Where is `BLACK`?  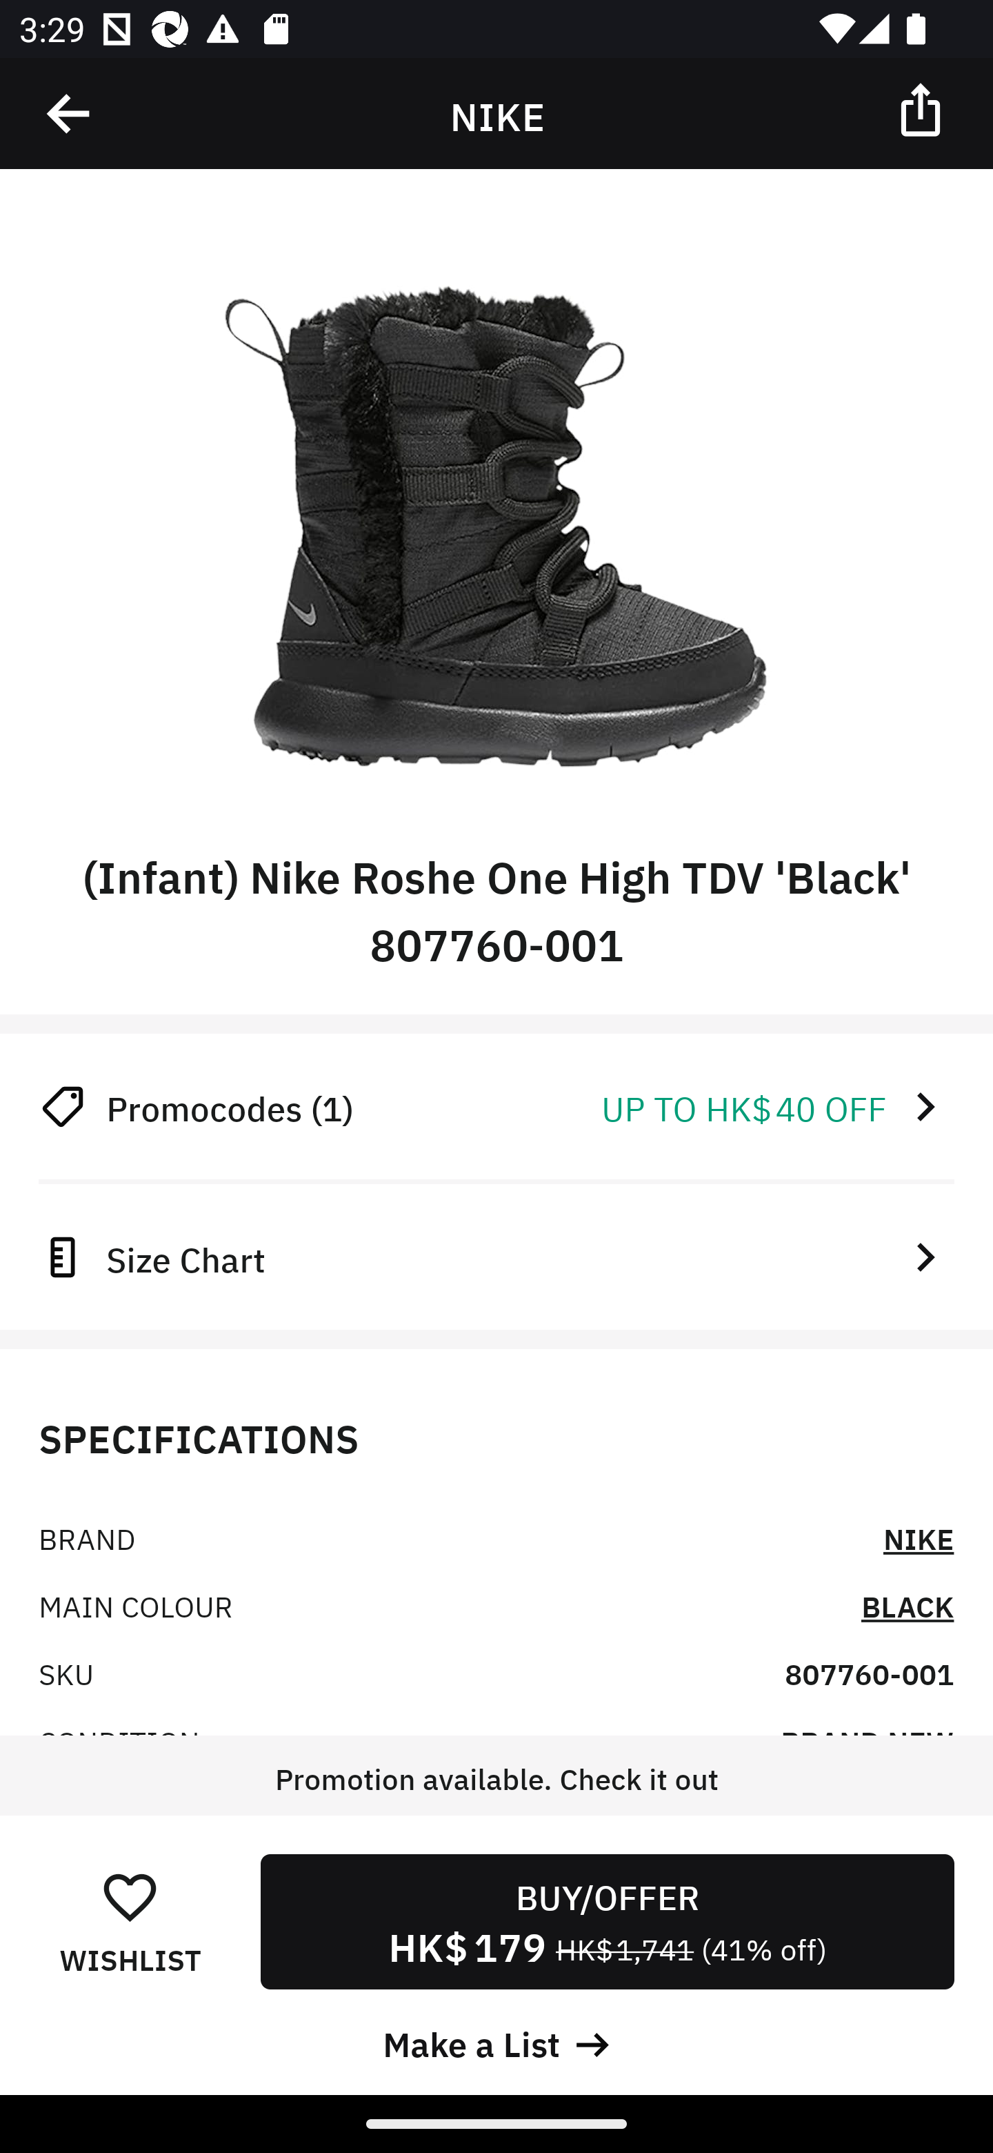
BLACK is located at coordinates (907, 1605).